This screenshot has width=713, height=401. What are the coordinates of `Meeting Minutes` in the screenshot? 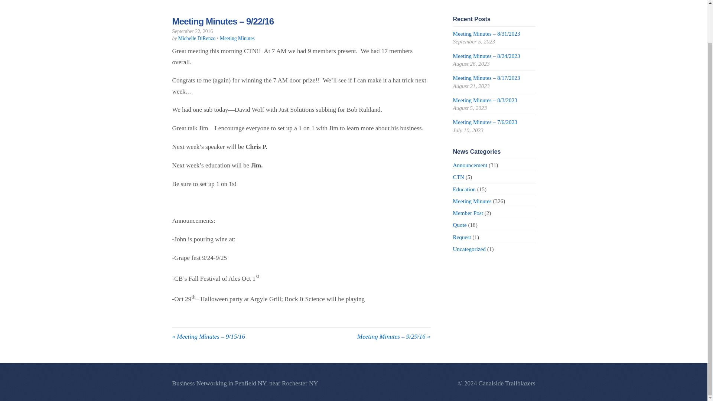 It's located at (237, 39).